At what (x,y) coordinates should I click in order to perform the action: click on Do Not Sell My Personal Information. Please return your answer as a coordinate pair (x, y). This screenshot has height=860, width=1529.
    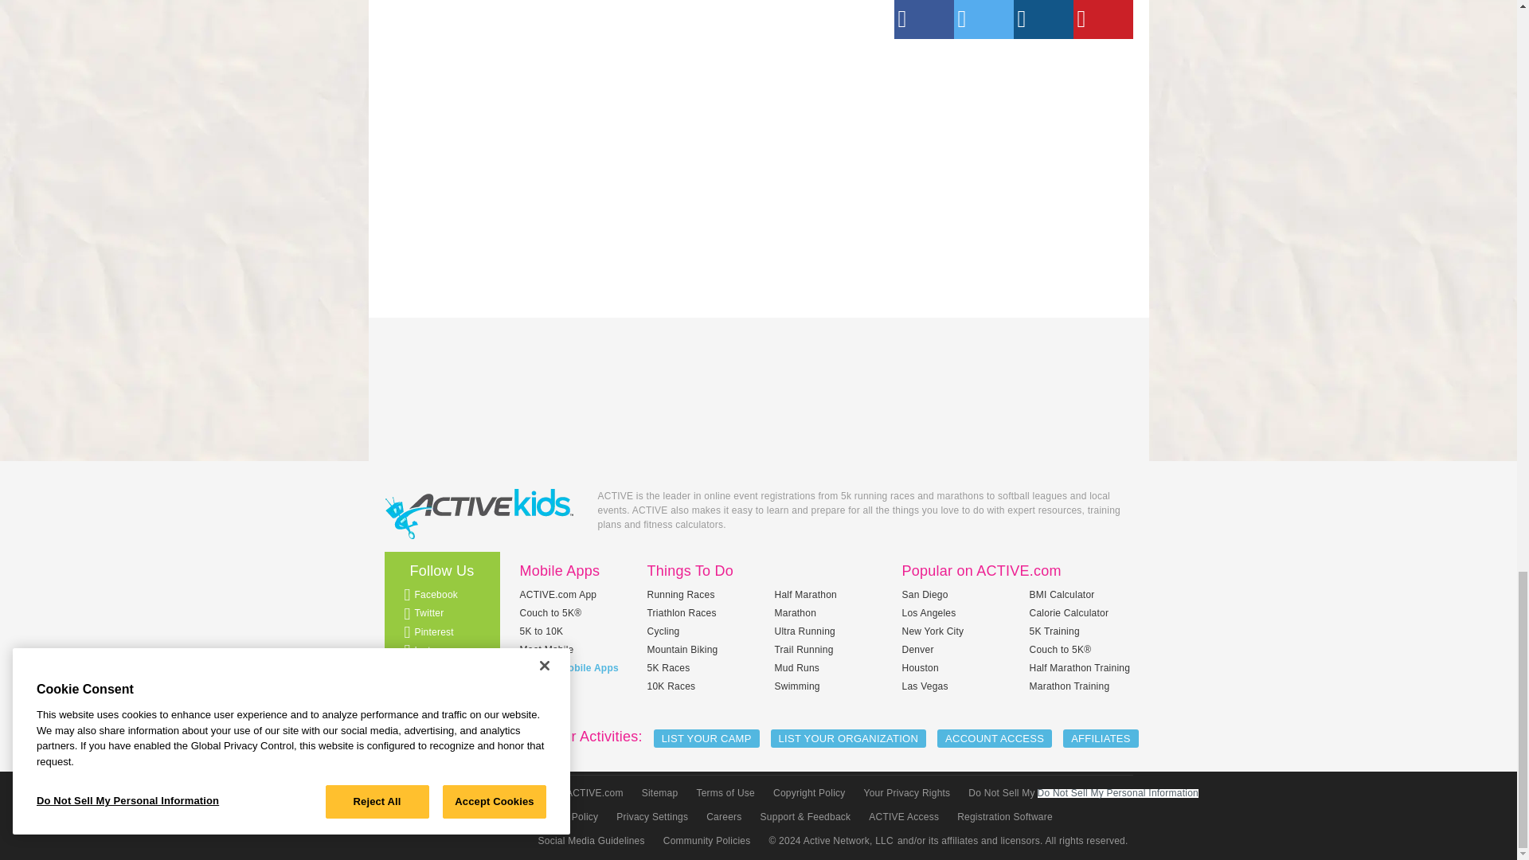
    Looking at the image, I should click on (1048, 792).